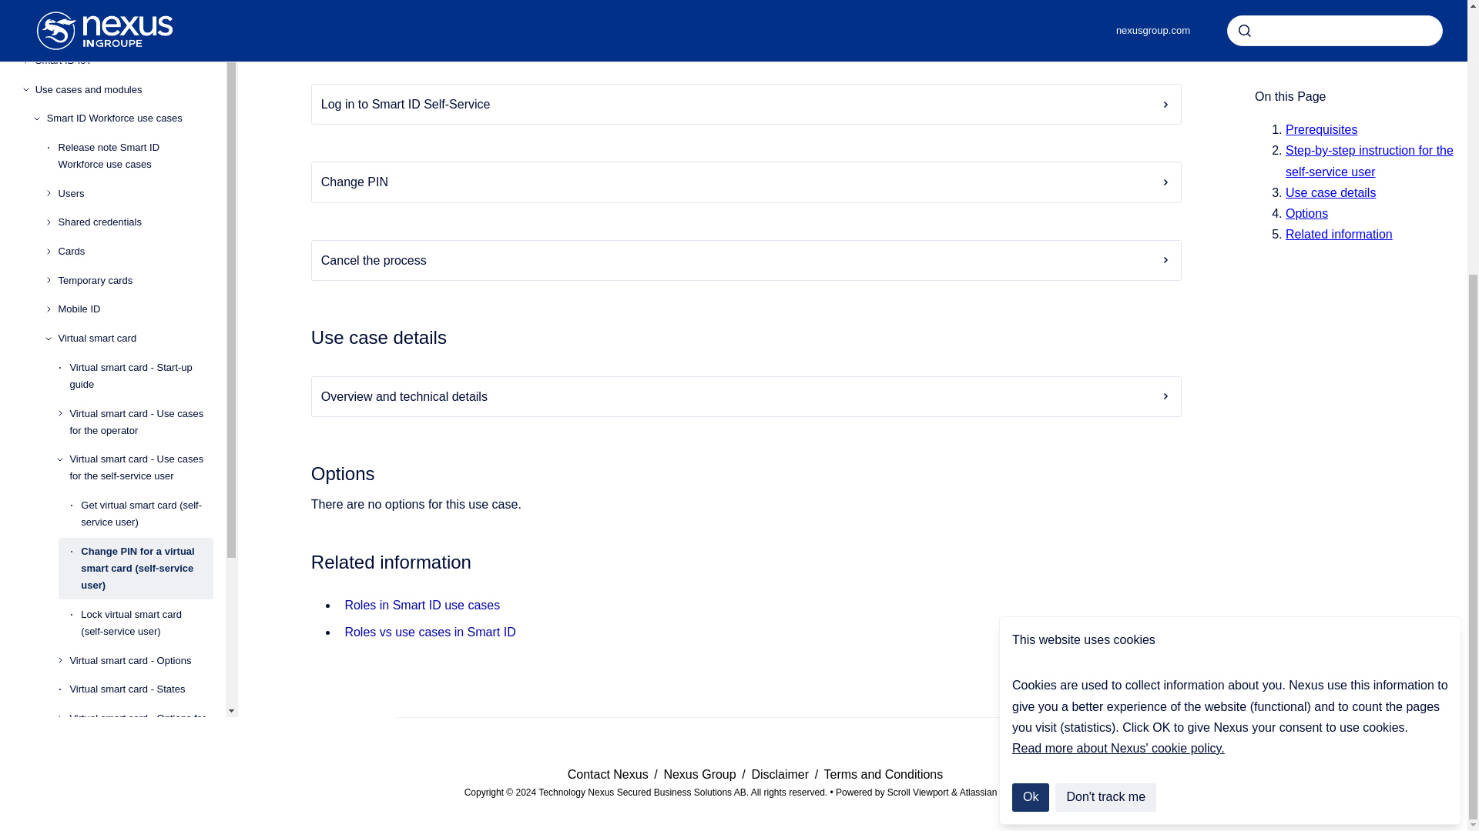 This screenshot has width=1479, height=831. Describe the element at coordinates (141, 182) in the screenshot. I see `Virtual smart card - Use cases for the self-service user` at that location.